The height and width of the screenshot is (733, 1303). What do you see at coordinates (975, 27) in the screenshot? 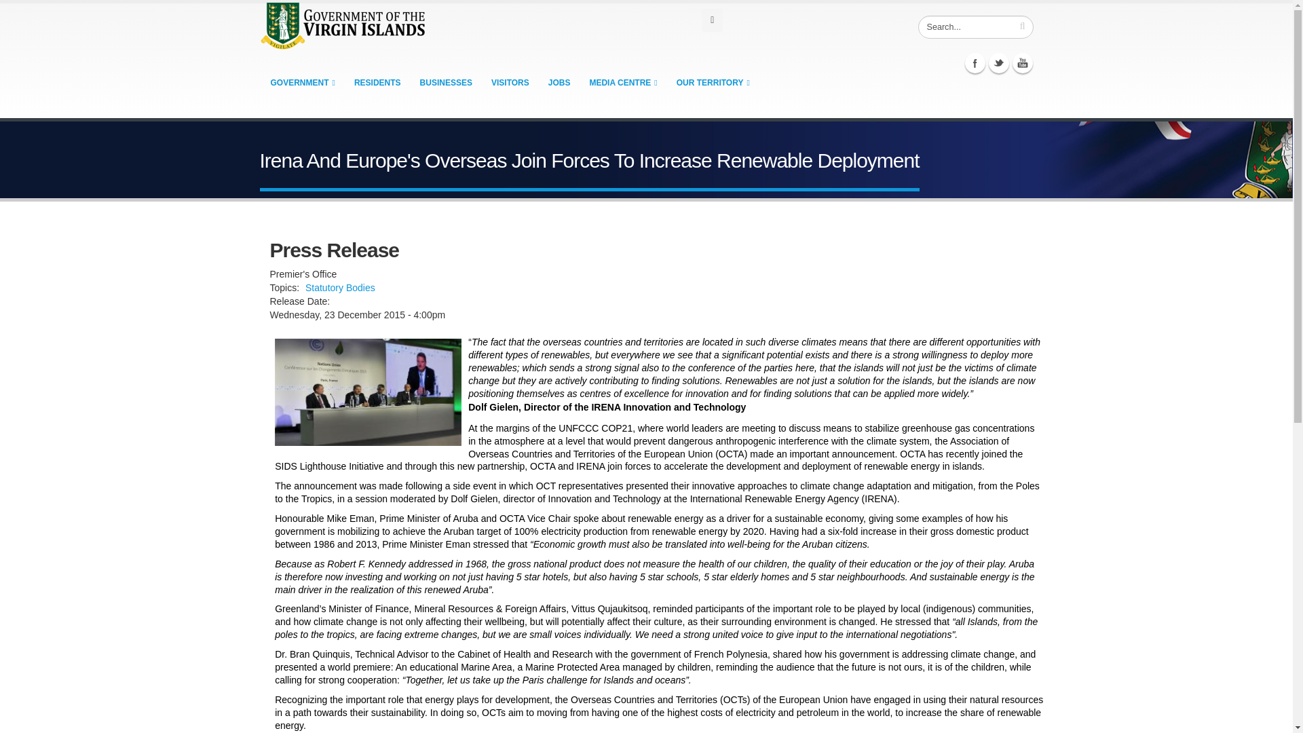
I see `Enter the terms you wish to search for.` at bounding box center [975, 27].